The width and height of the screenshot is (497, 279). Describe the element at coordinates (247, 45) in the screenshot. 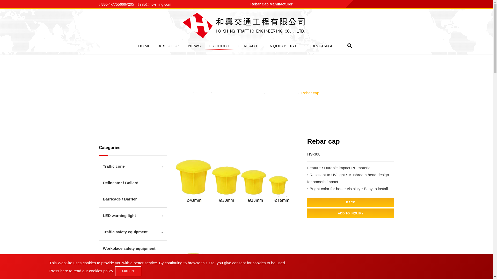

I see `CONTACT` at that location.